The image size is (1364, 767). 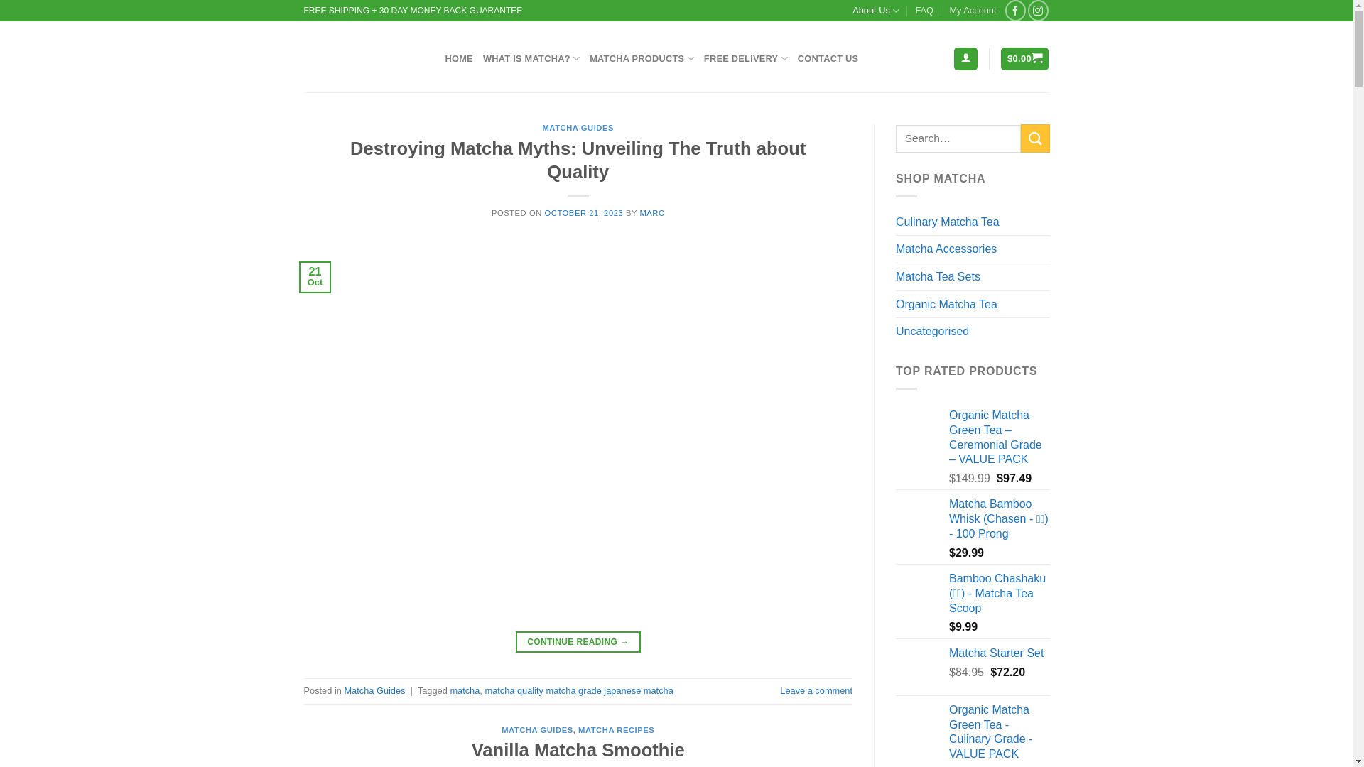 What do you see at coordinates (973, 222) in the screenshot?
I see `Culinary Matcha Tea` at bounding box center [973, 222].